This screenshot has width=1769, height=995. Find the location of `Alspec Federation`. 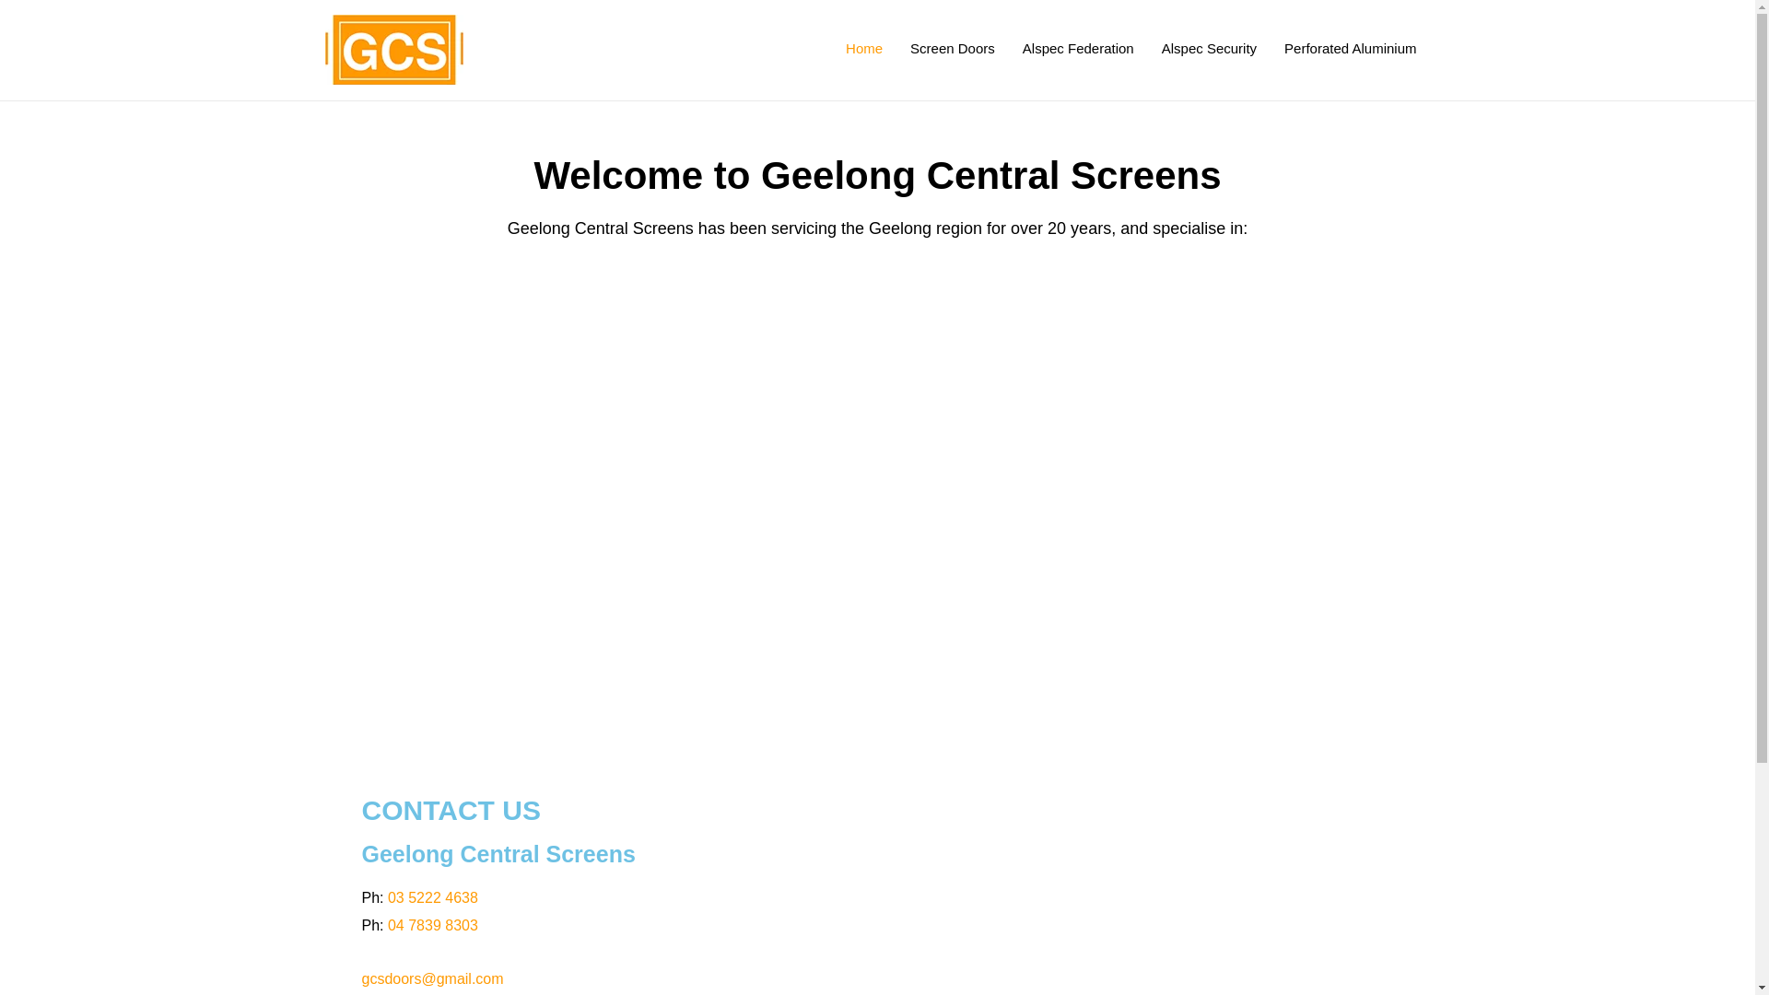

Alspec Federation is located at coordinates (1078, 48).